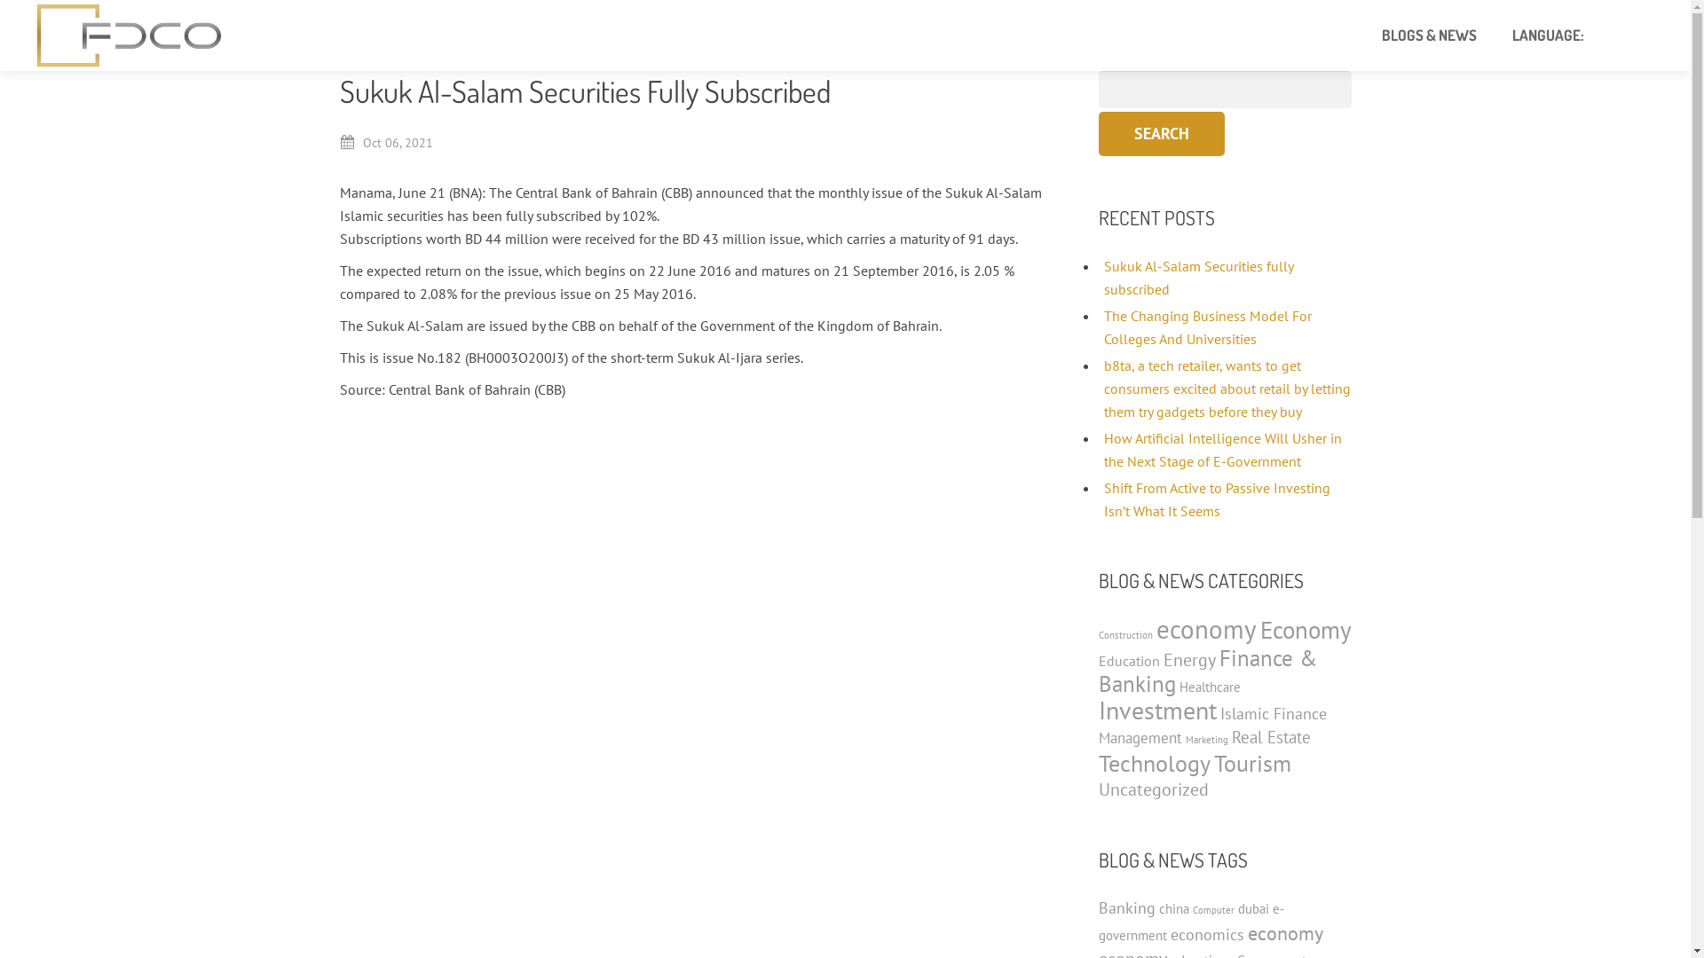  I want to click on Finance & Banking, so click(1208, 671).